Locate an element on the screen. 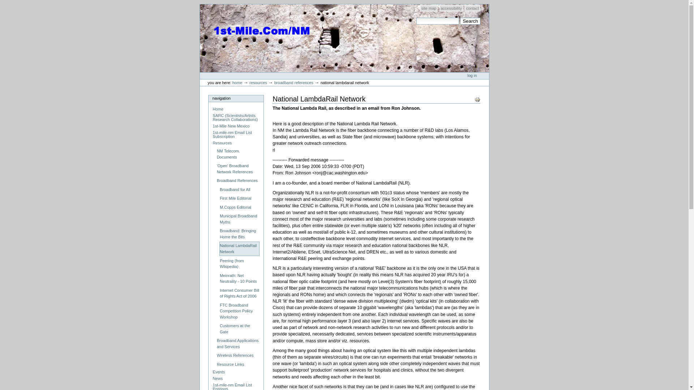 This screenshot has height=390, width=694. Search is located at coordinates (470, 21).